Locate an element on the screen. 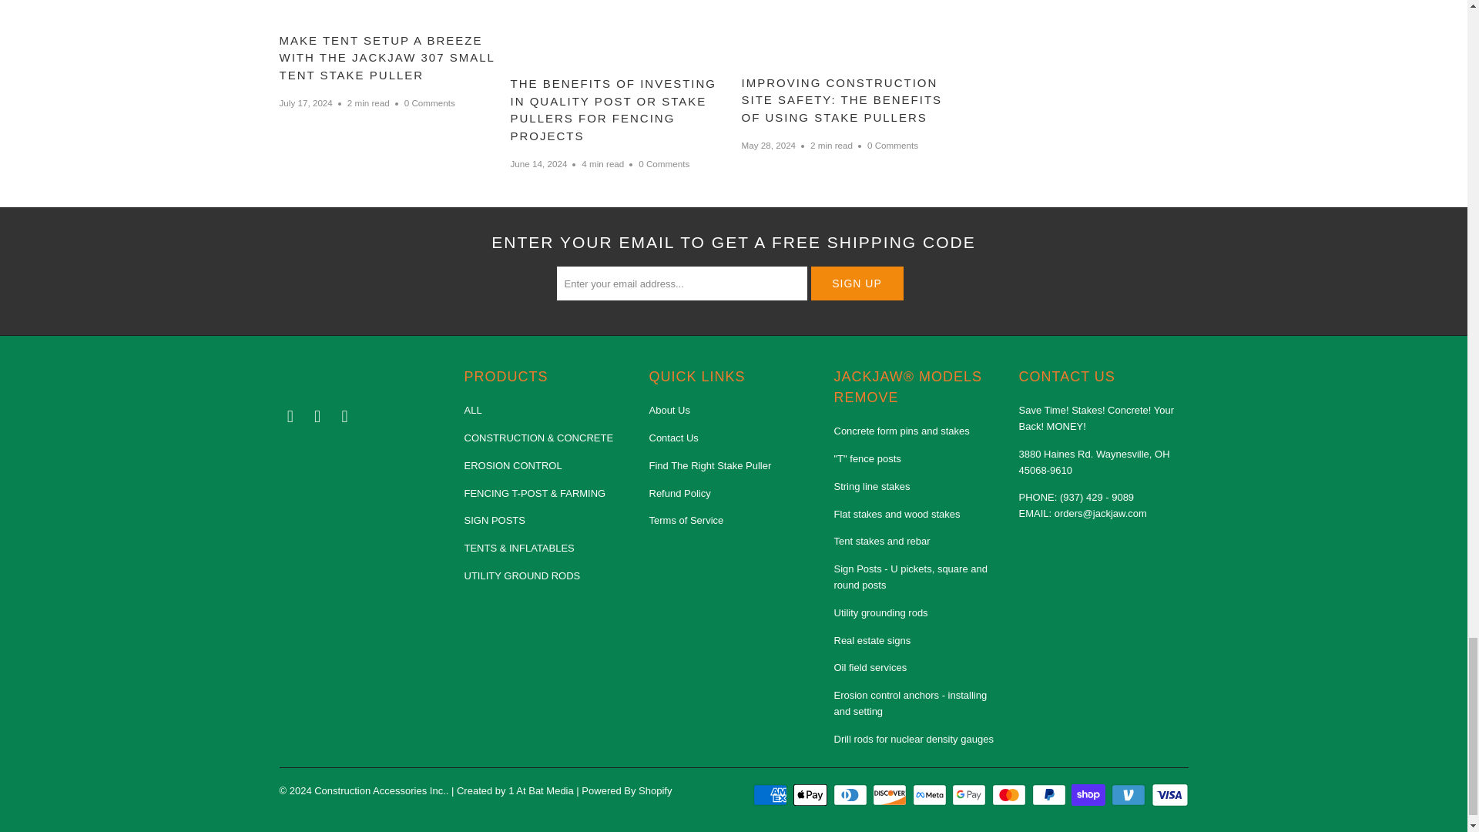 The height and width of the screenshot is (832, 1479). Mastercard is located at coordinates (1011, 795).